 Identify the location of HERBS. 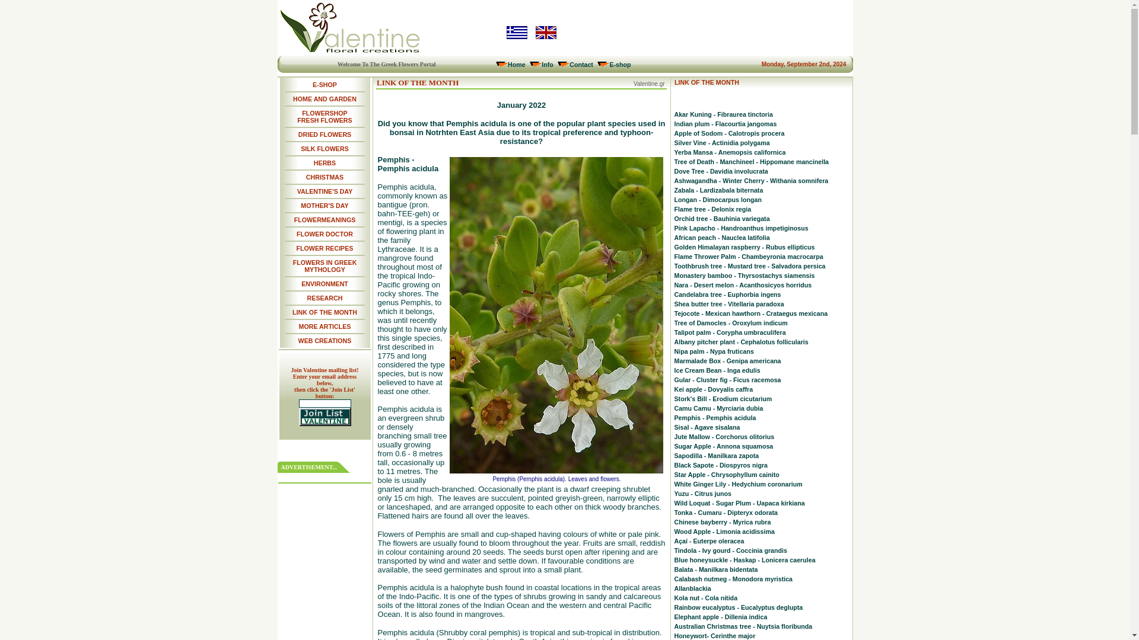
(325, 162).